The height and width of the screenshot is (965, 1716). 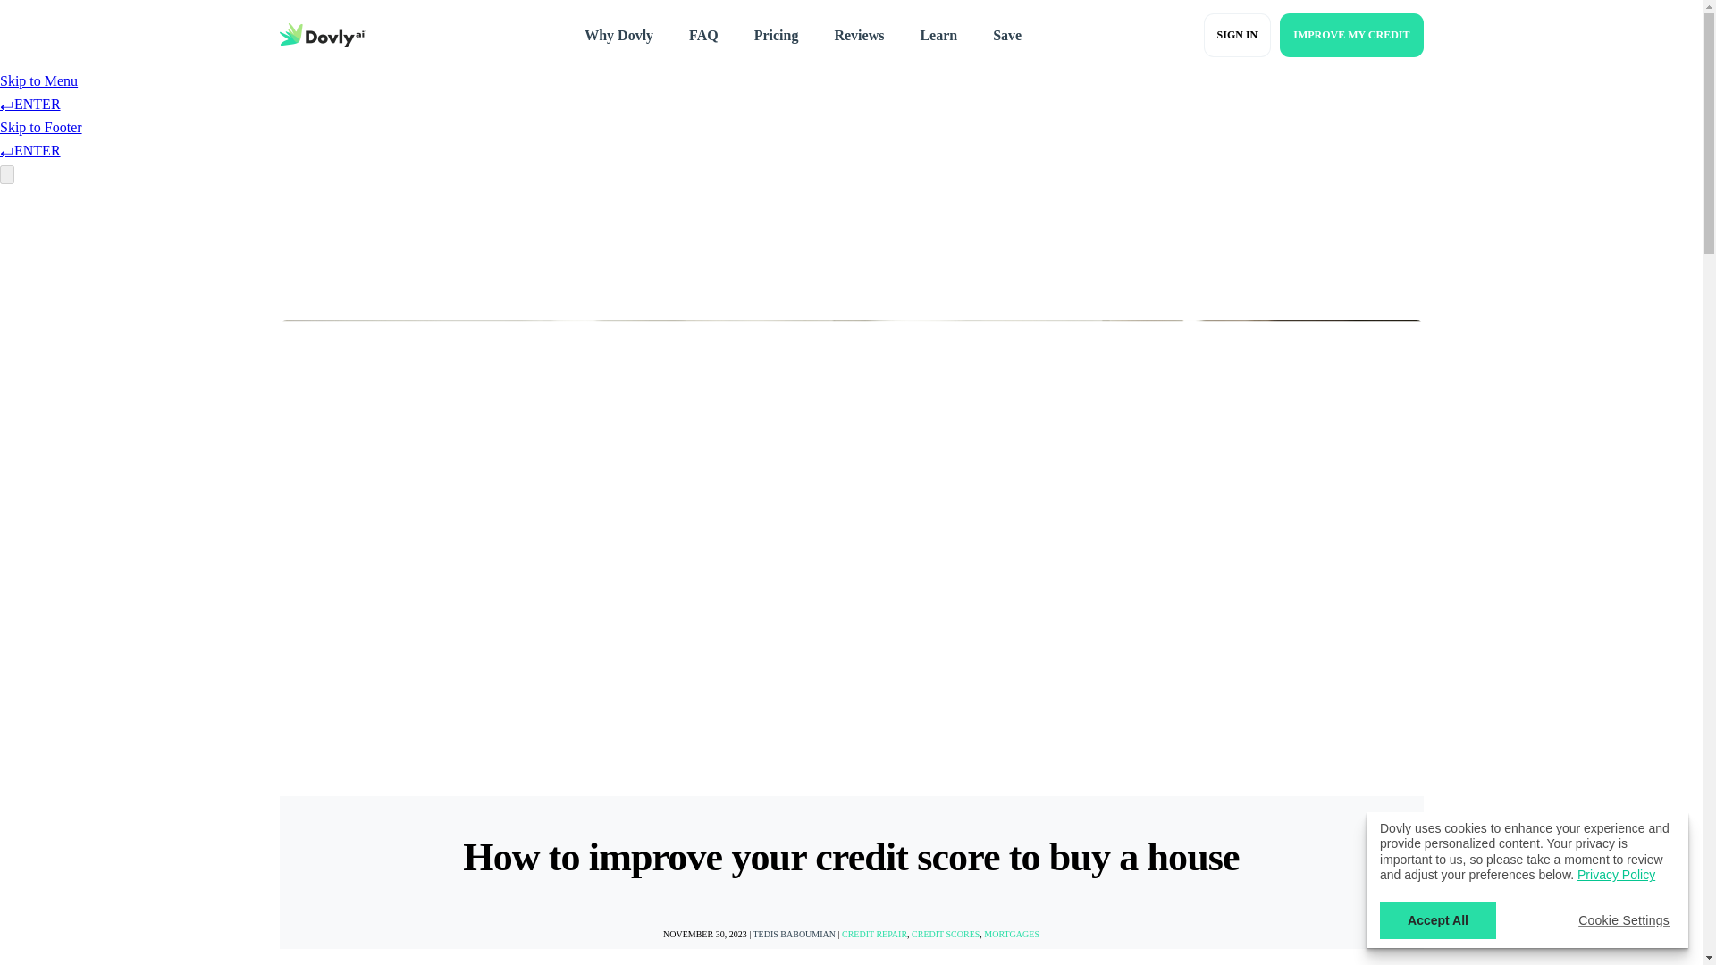 I want to click on IMPROVE MY CREDIT, so click(x=1351, y=35).